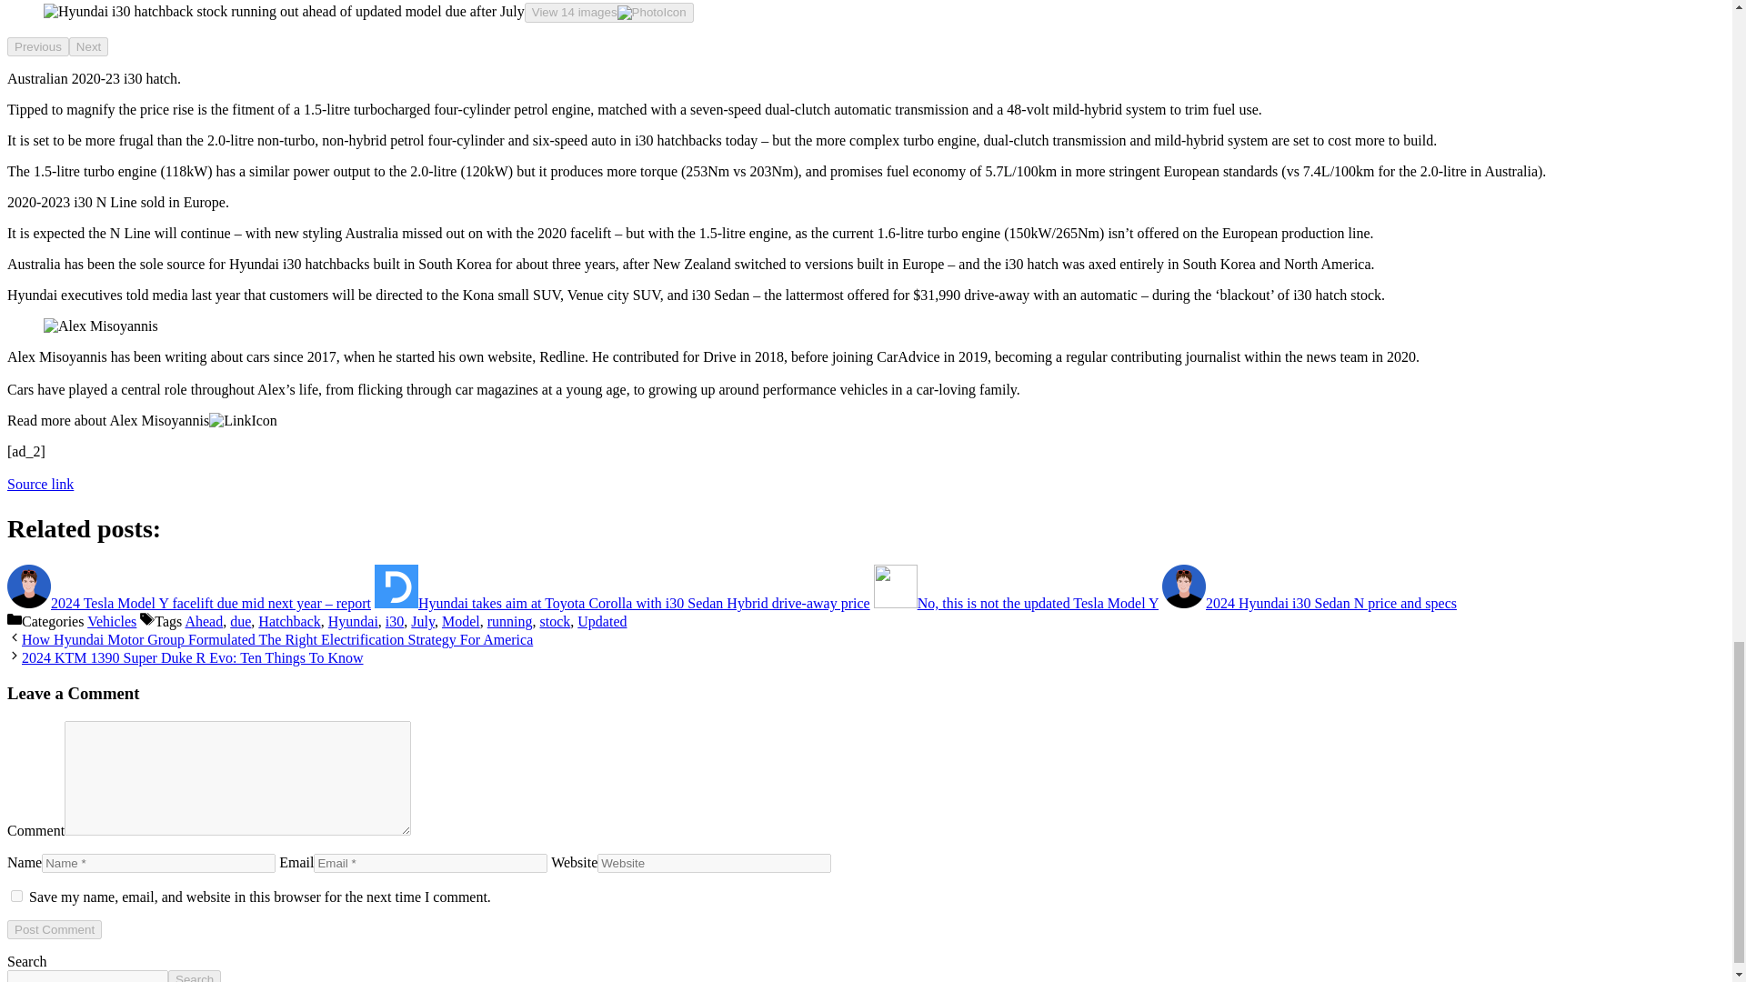 This screenshot has height=982, width=1746. Describe the element at coordinates (16, 896) in the screenshot. I see `yes` at that location.